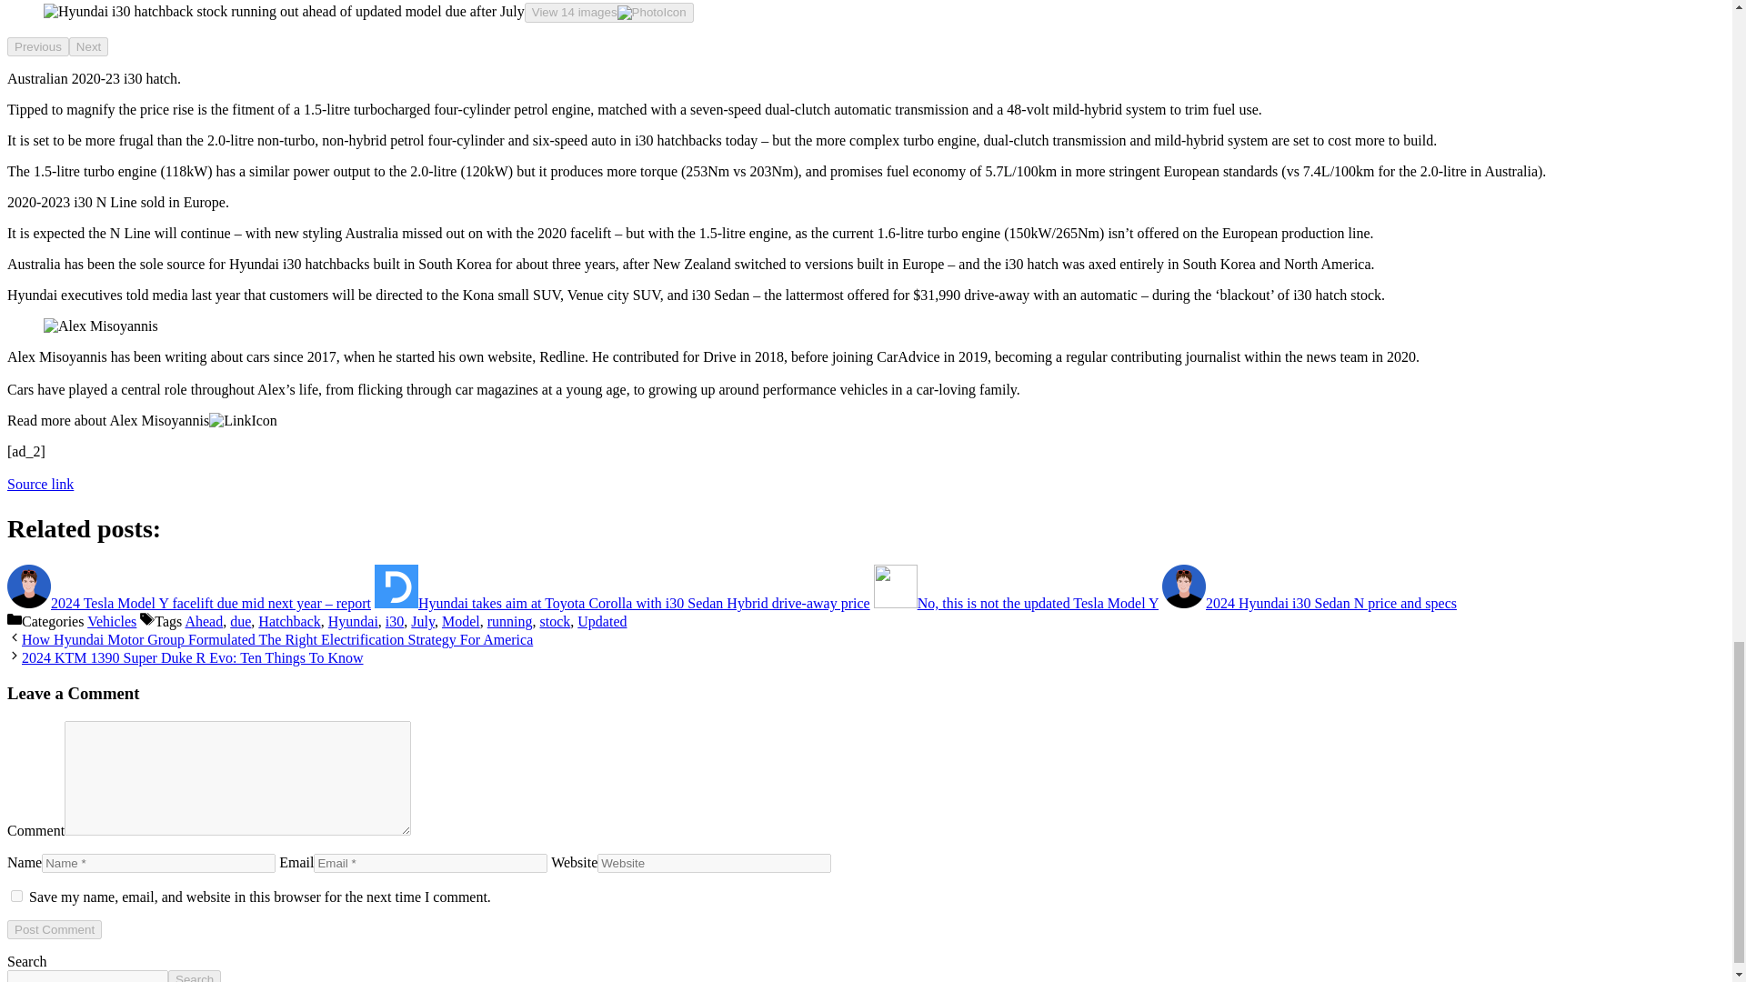 This screenshot has height=982, width=1746. Describe the element at coordinates (16, 896) in the screenshot. I see `yes` at that location.